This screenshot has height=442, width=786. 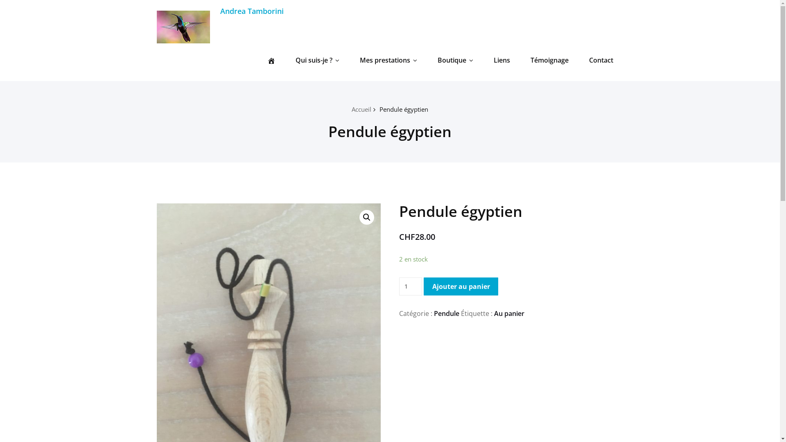 What do you see at coordinates (252, 11) in the screenshot?
I see `Andrea Tamborini` at bounding box center [252, 11].